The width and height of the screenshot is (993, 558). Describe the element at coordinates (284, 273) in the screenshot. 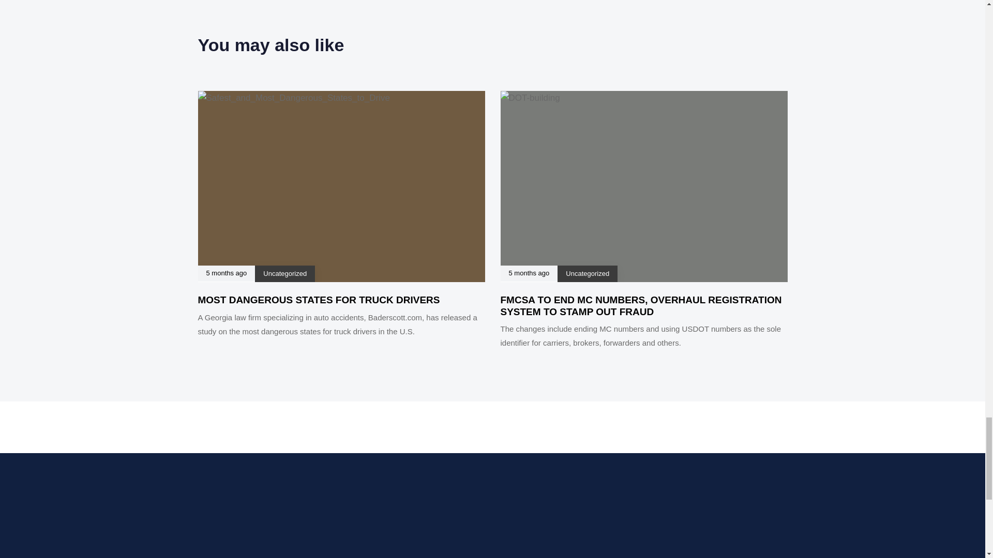

I see `Uncategorized` at that location.